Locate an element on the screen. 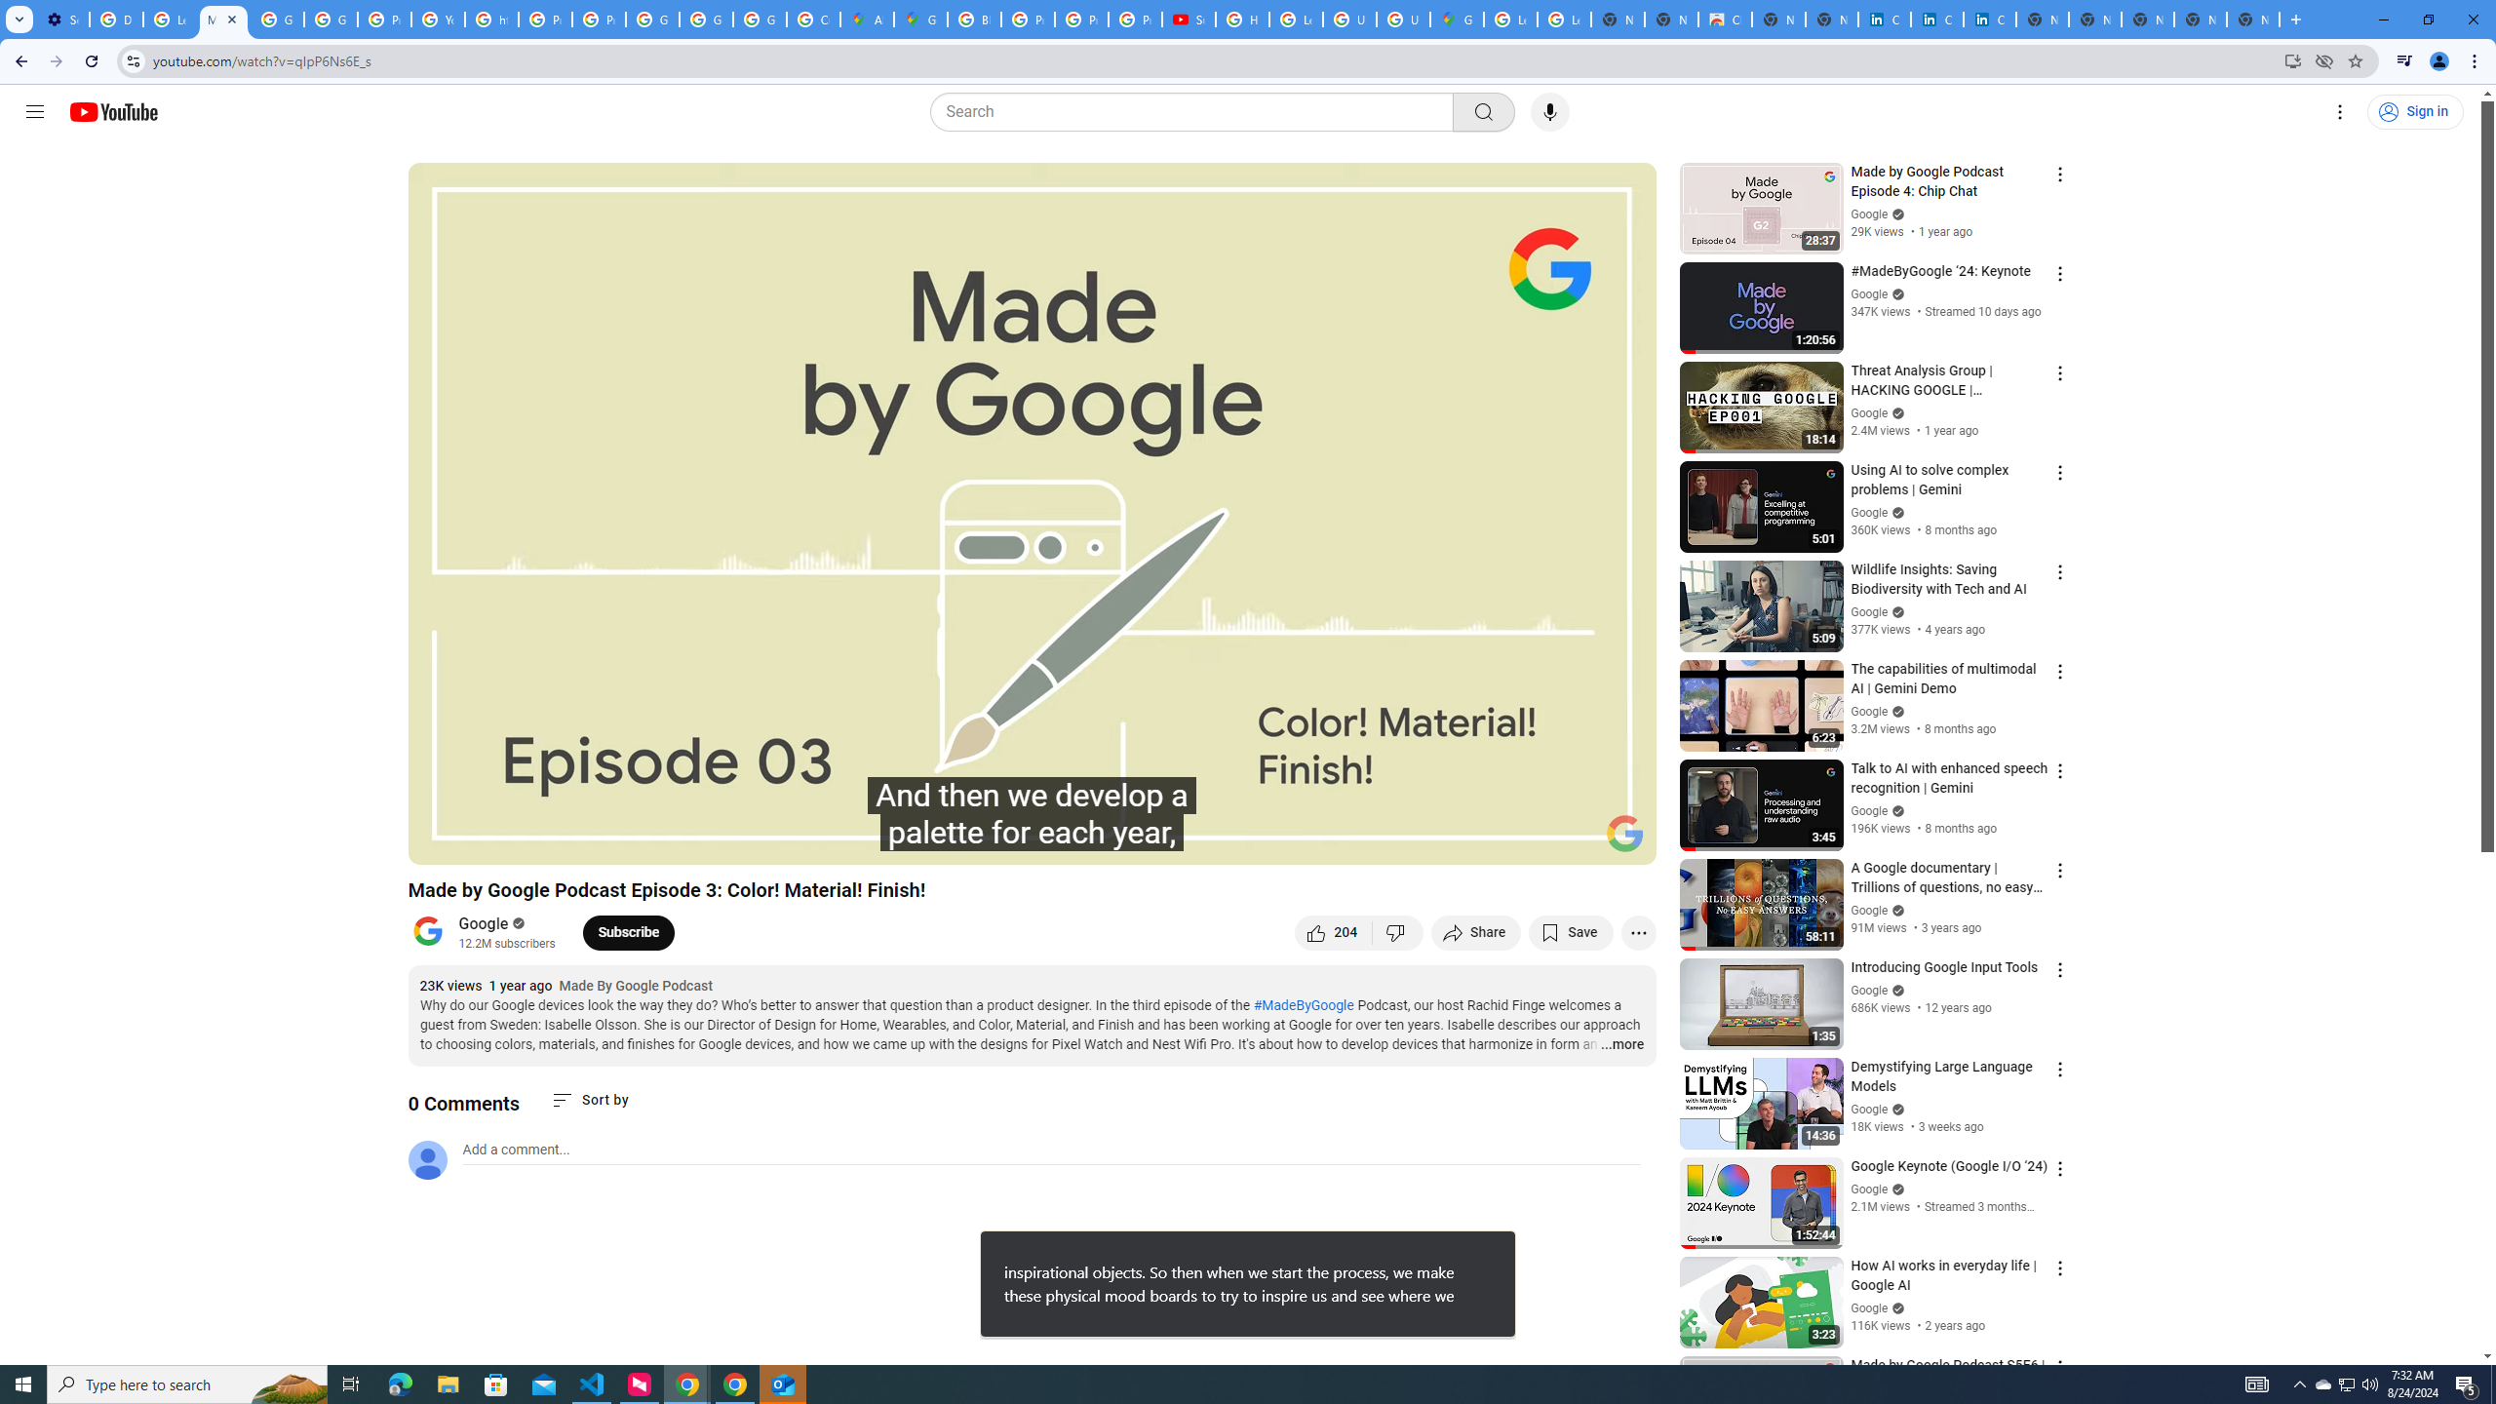  Subtitles/closed captions unavailable is located at coordinates (1433, 841).